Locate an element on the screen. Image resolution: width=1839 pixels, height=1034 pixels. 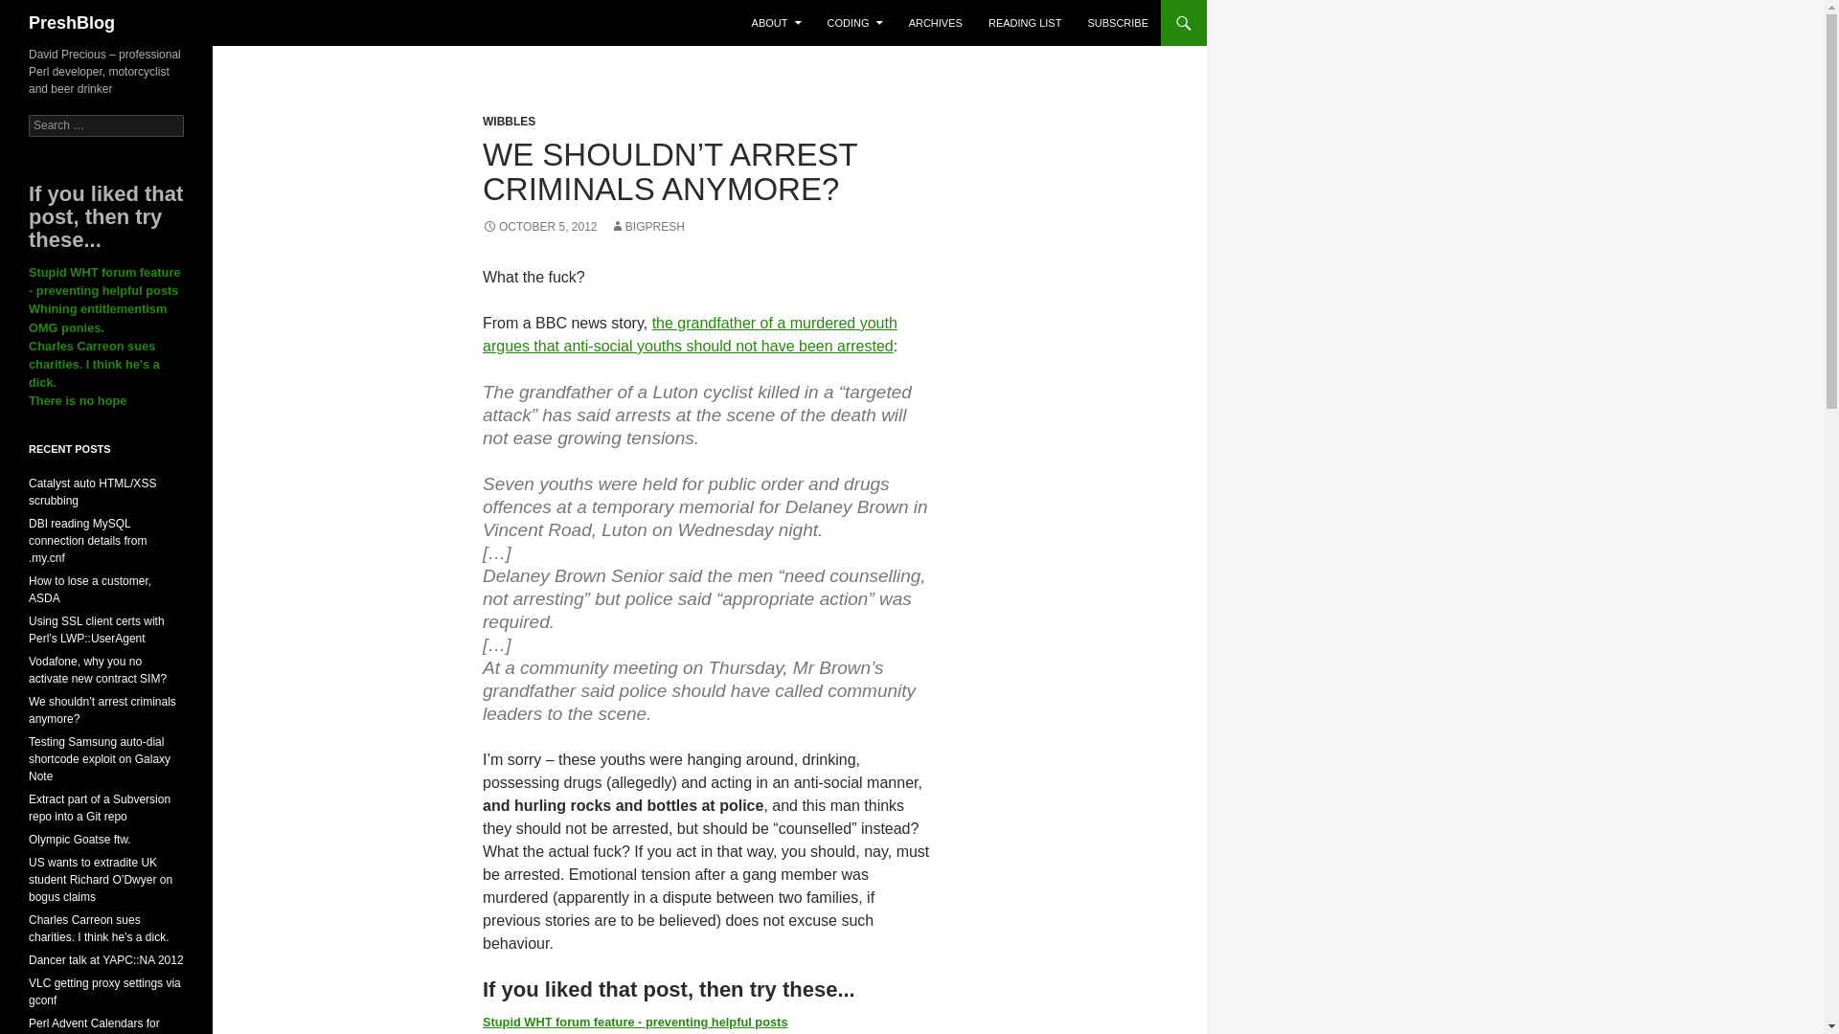
There is no hope is located at coordinates (78, 400).